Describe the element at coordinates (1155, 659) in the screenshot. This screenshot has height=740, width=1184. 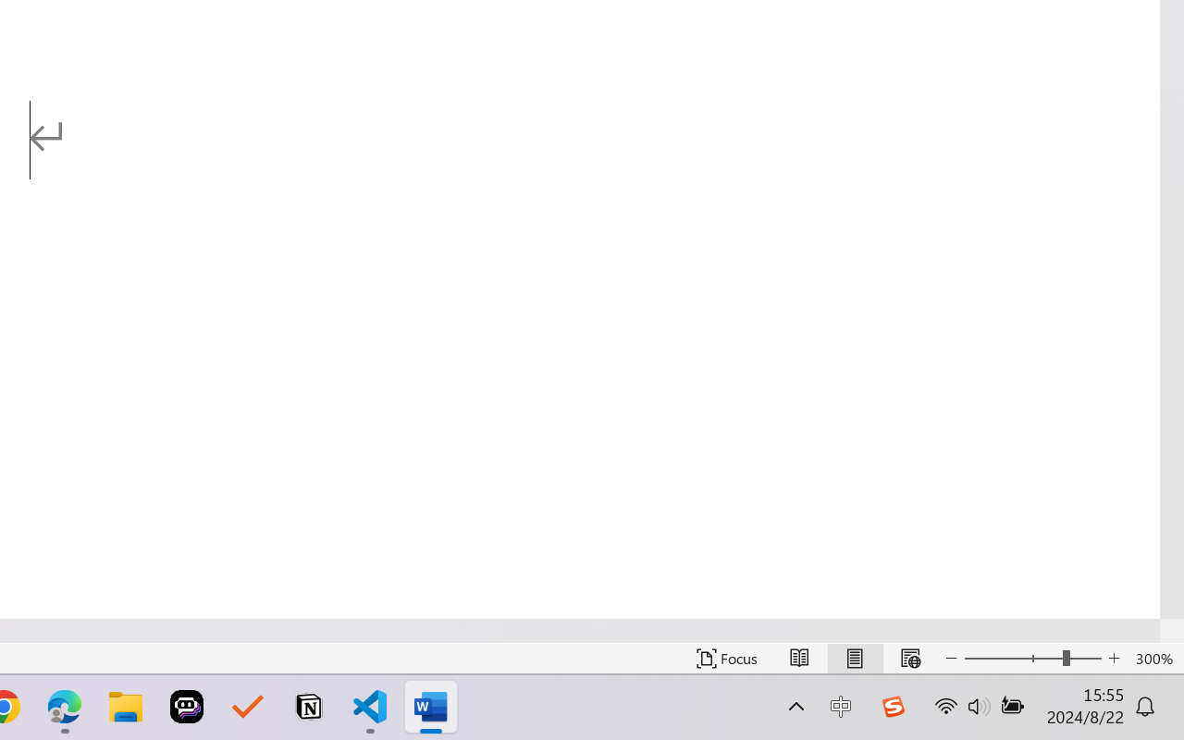
I see `Zoom 300%` at that location.